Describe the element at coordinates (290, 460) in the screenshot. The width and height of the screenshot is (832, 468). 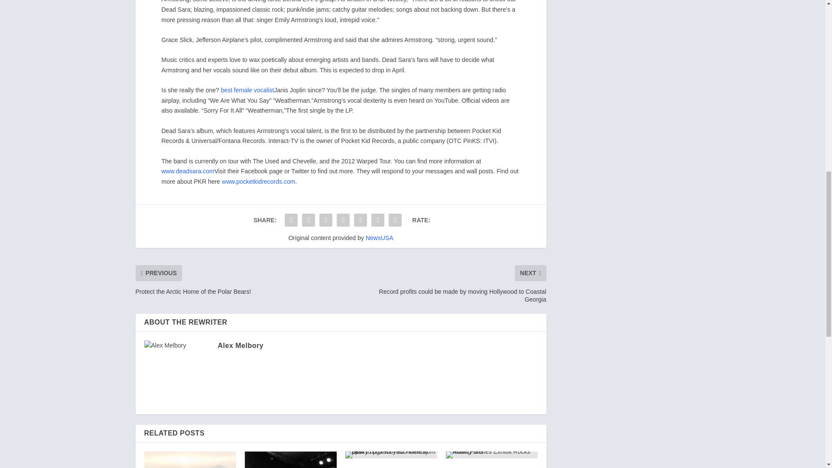
I see `To Resist the Elements, Build` at that location.